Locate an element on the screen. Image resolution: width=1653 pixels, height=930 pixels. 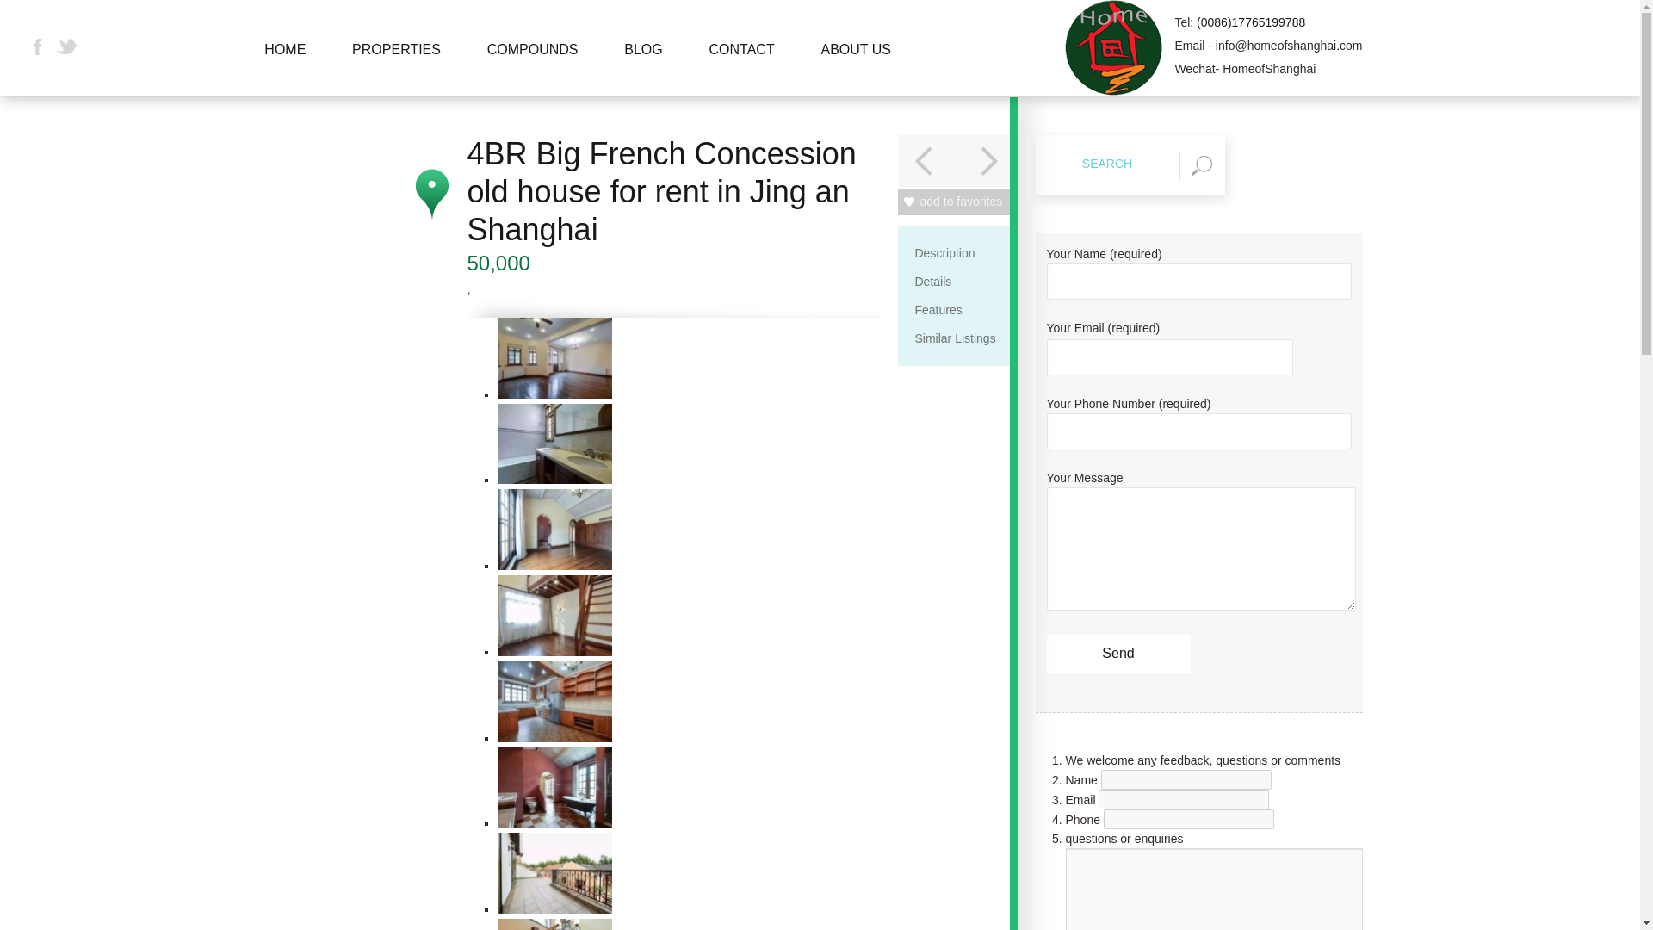
Name is located at coordinates (1186, 779).